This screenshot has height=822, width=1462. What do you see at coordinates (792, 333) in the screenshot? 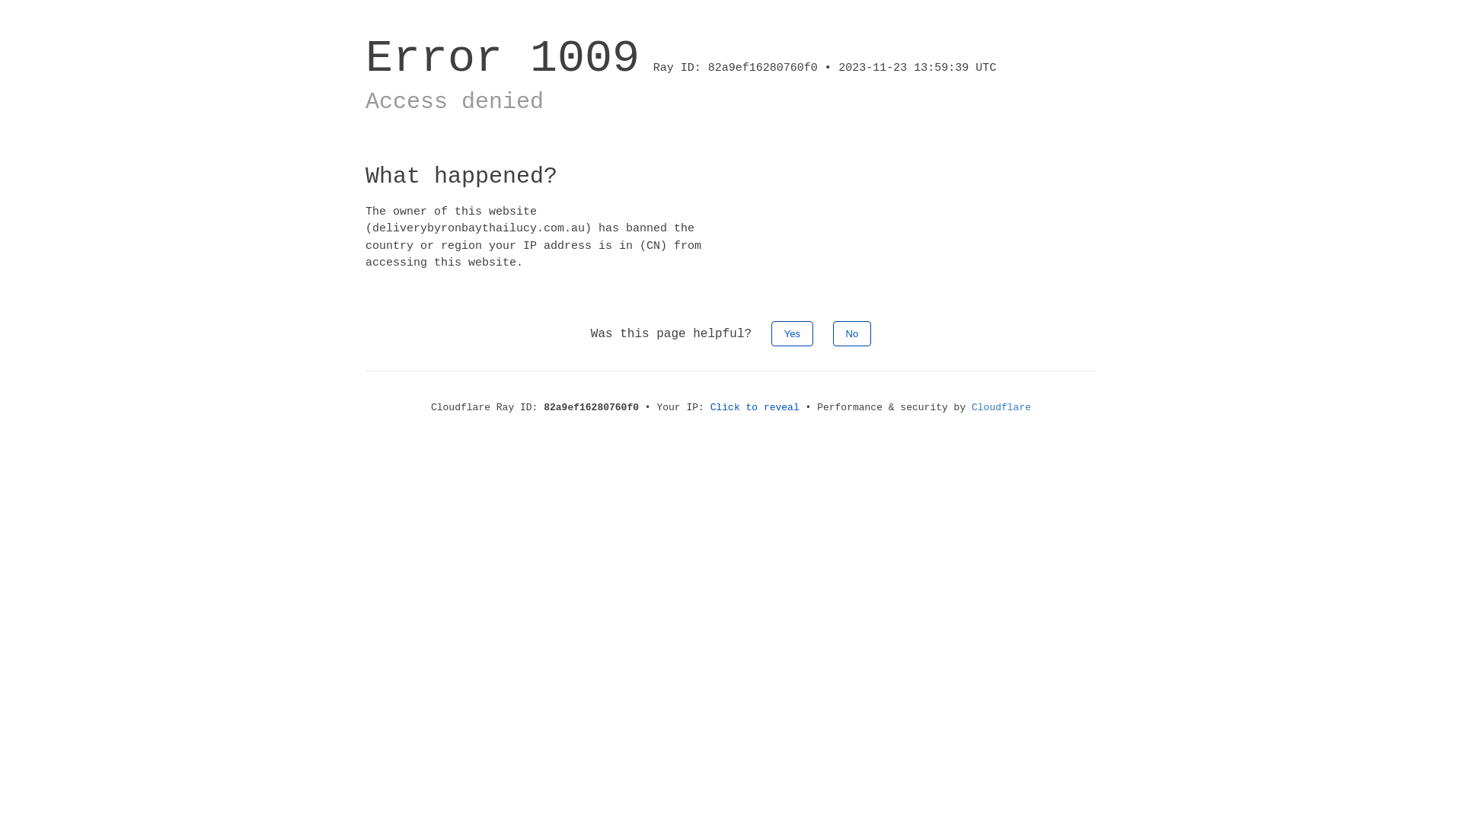
I see `Yes` at bounding box center [792, 333].